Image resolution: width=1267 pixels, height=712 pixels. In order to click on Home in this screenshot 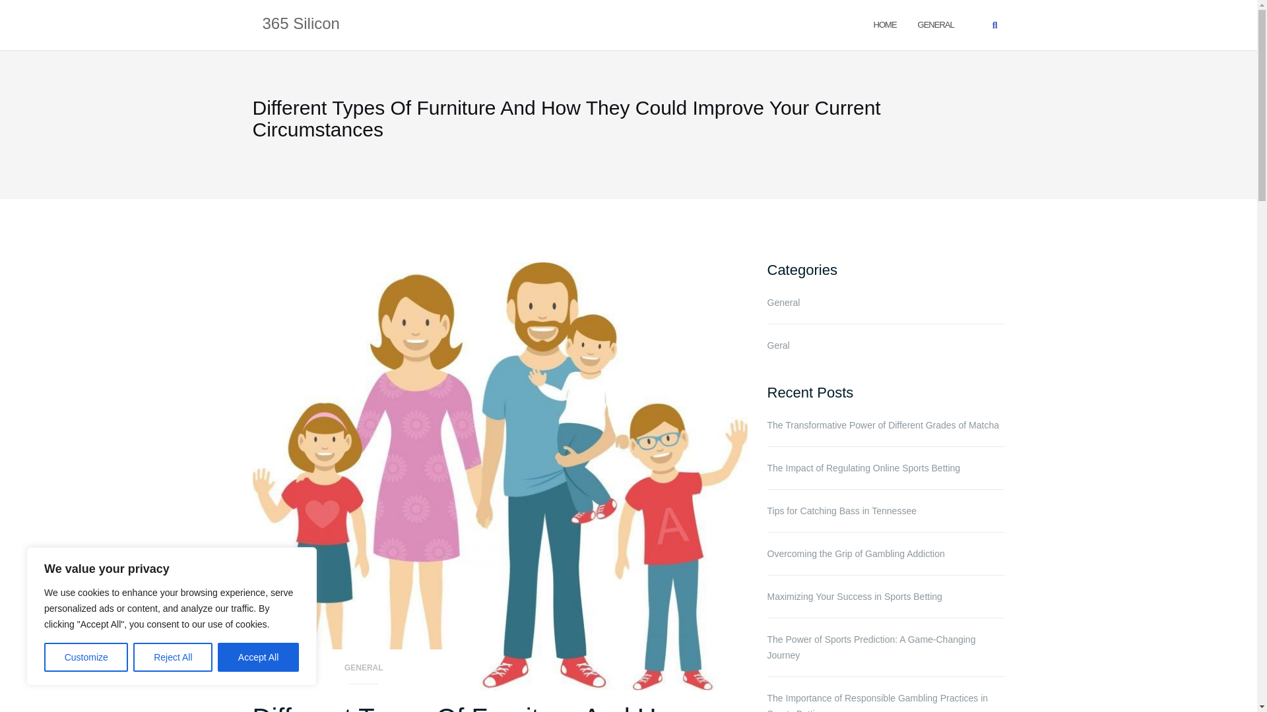, I will do `click(886, 24)`.